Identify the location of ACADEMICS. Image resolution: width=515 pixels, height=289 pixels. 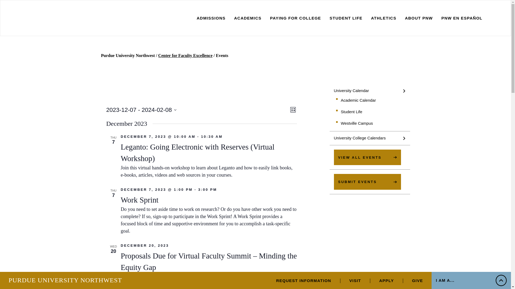
(248, 18).